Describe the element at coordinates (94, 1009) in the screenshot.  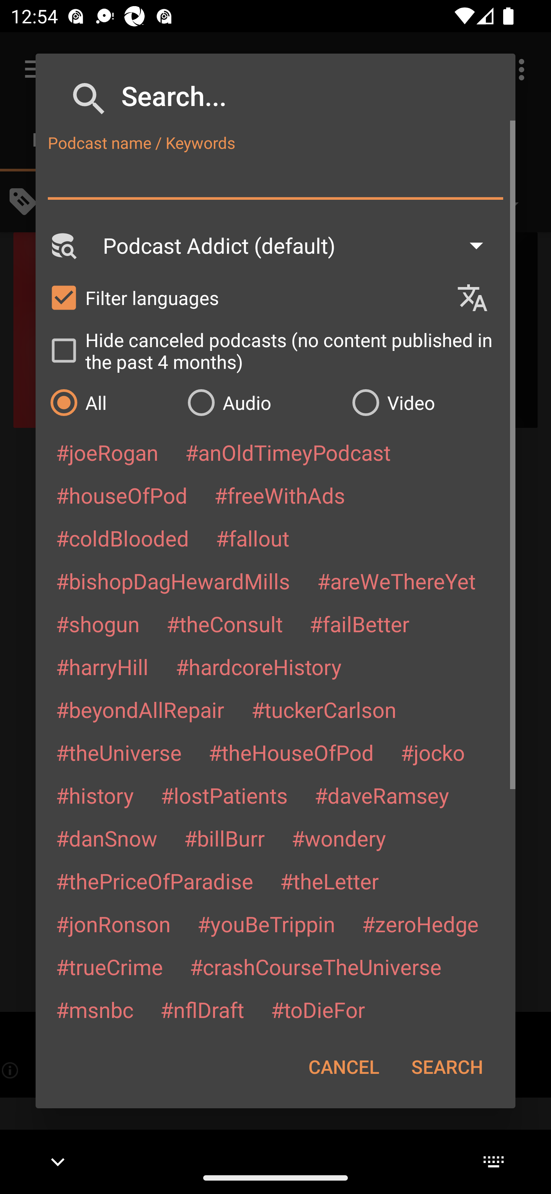
I see `#msnbc` at that location.